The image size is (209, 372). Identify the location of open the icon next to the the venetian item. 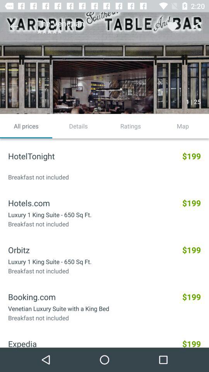
(14, 26).